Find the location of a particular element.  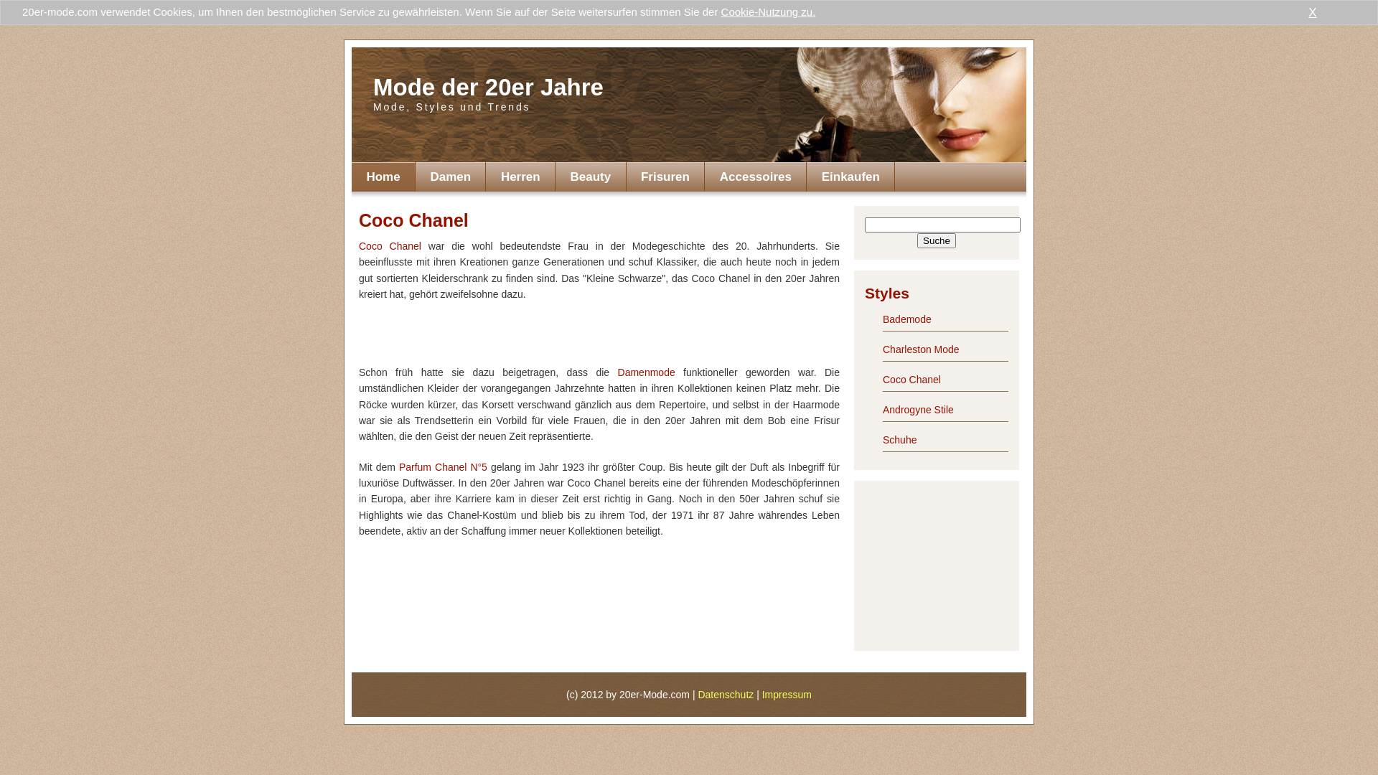

Androgyne Stile is located at coordinates (919, 410).